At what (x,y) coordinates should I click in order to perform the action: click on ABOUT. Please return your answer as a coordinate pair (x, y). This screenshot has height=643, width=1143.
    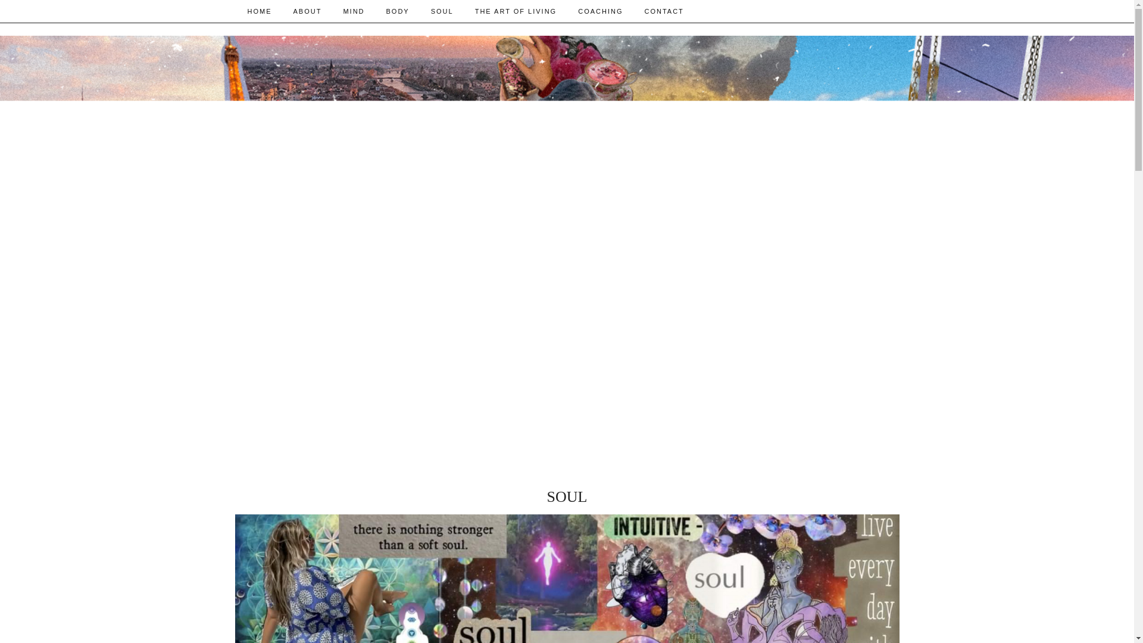
    Looking at the image, I should click on (307, 11).